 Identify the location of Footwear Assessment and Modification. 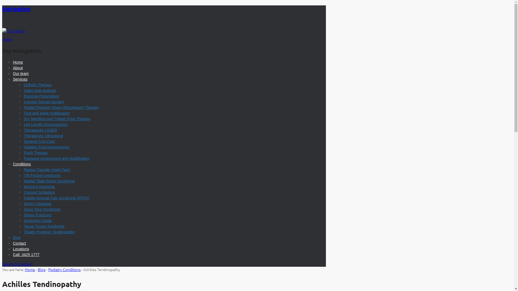
(57, 158).